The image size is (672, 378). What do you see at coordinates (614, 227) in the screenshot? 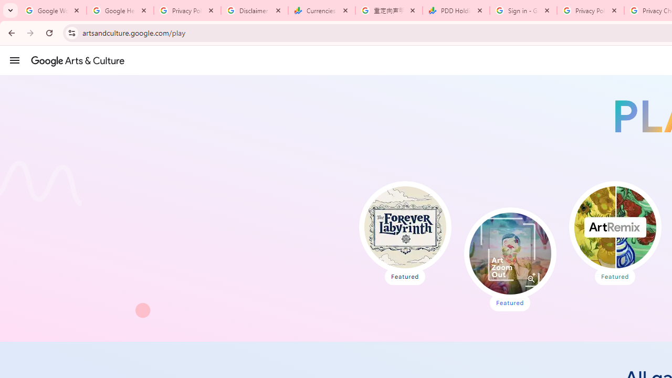
I see `Art Remix` at bounding box center [614, 227].